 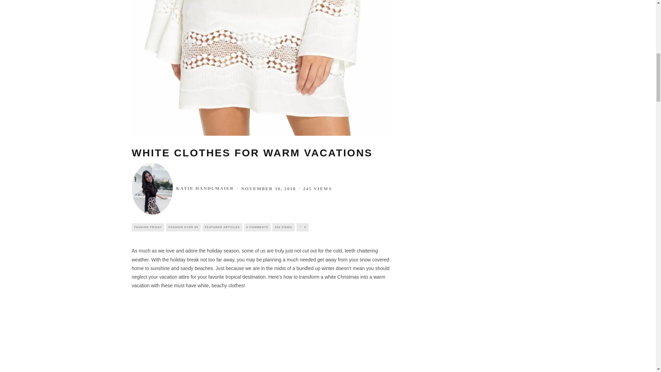 What do you see at coordinates (222, 227) in the screenshot?
I see `View all posts in Featured Articles` at bounding box center [222, 227].